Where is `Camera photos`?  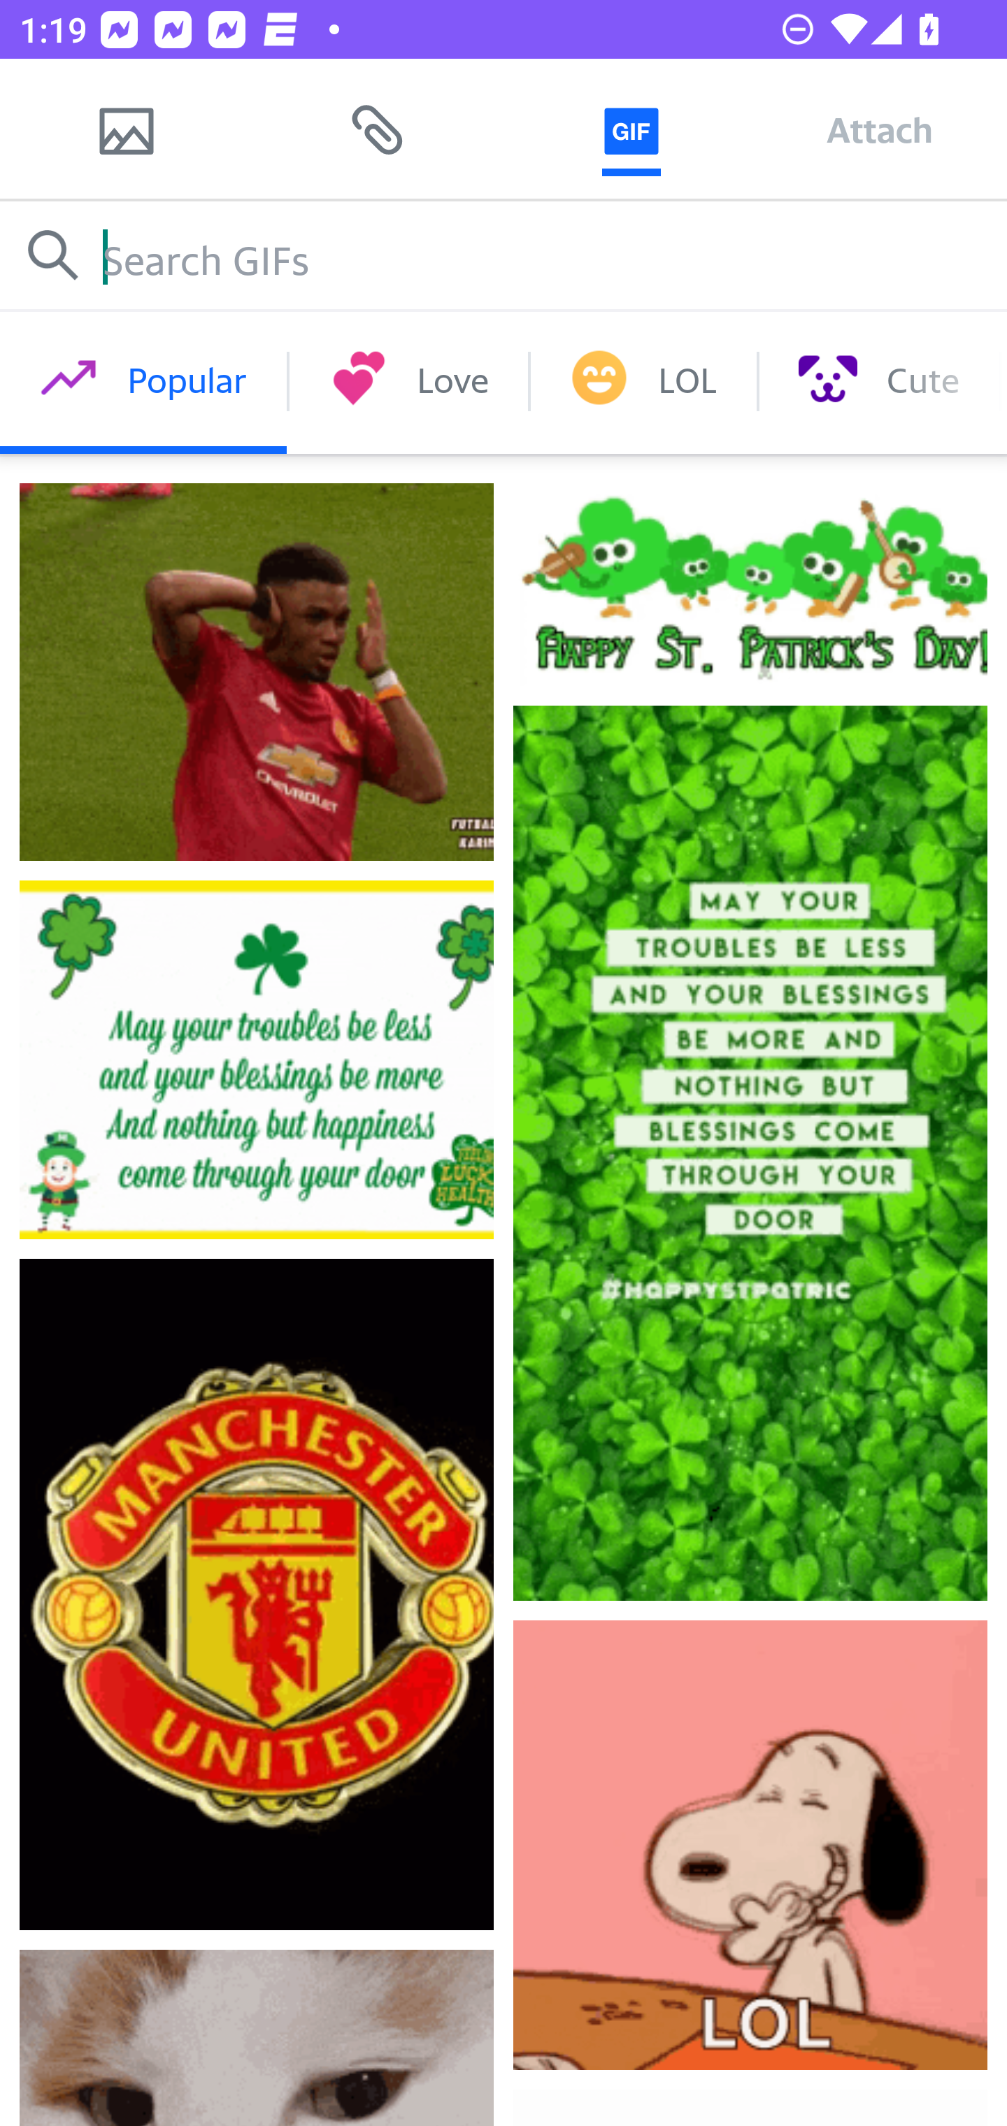
Camera photos is located at coordinates (126, 129).